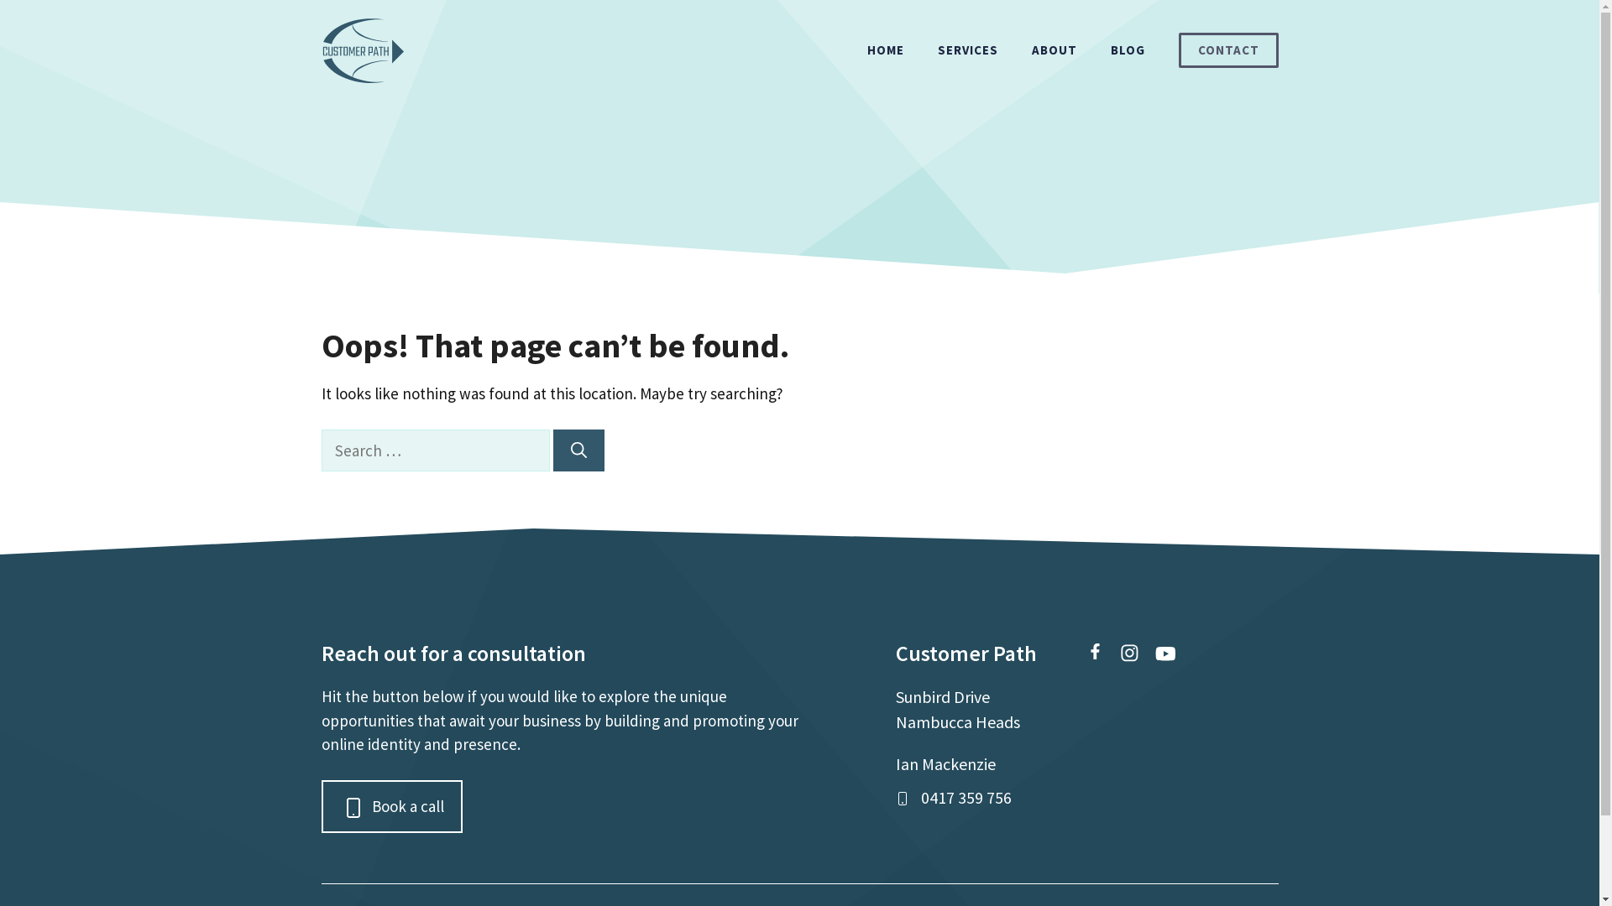 This screenshot has width=1612, height=906. I want to click on SERVICES, so click(967, 50).